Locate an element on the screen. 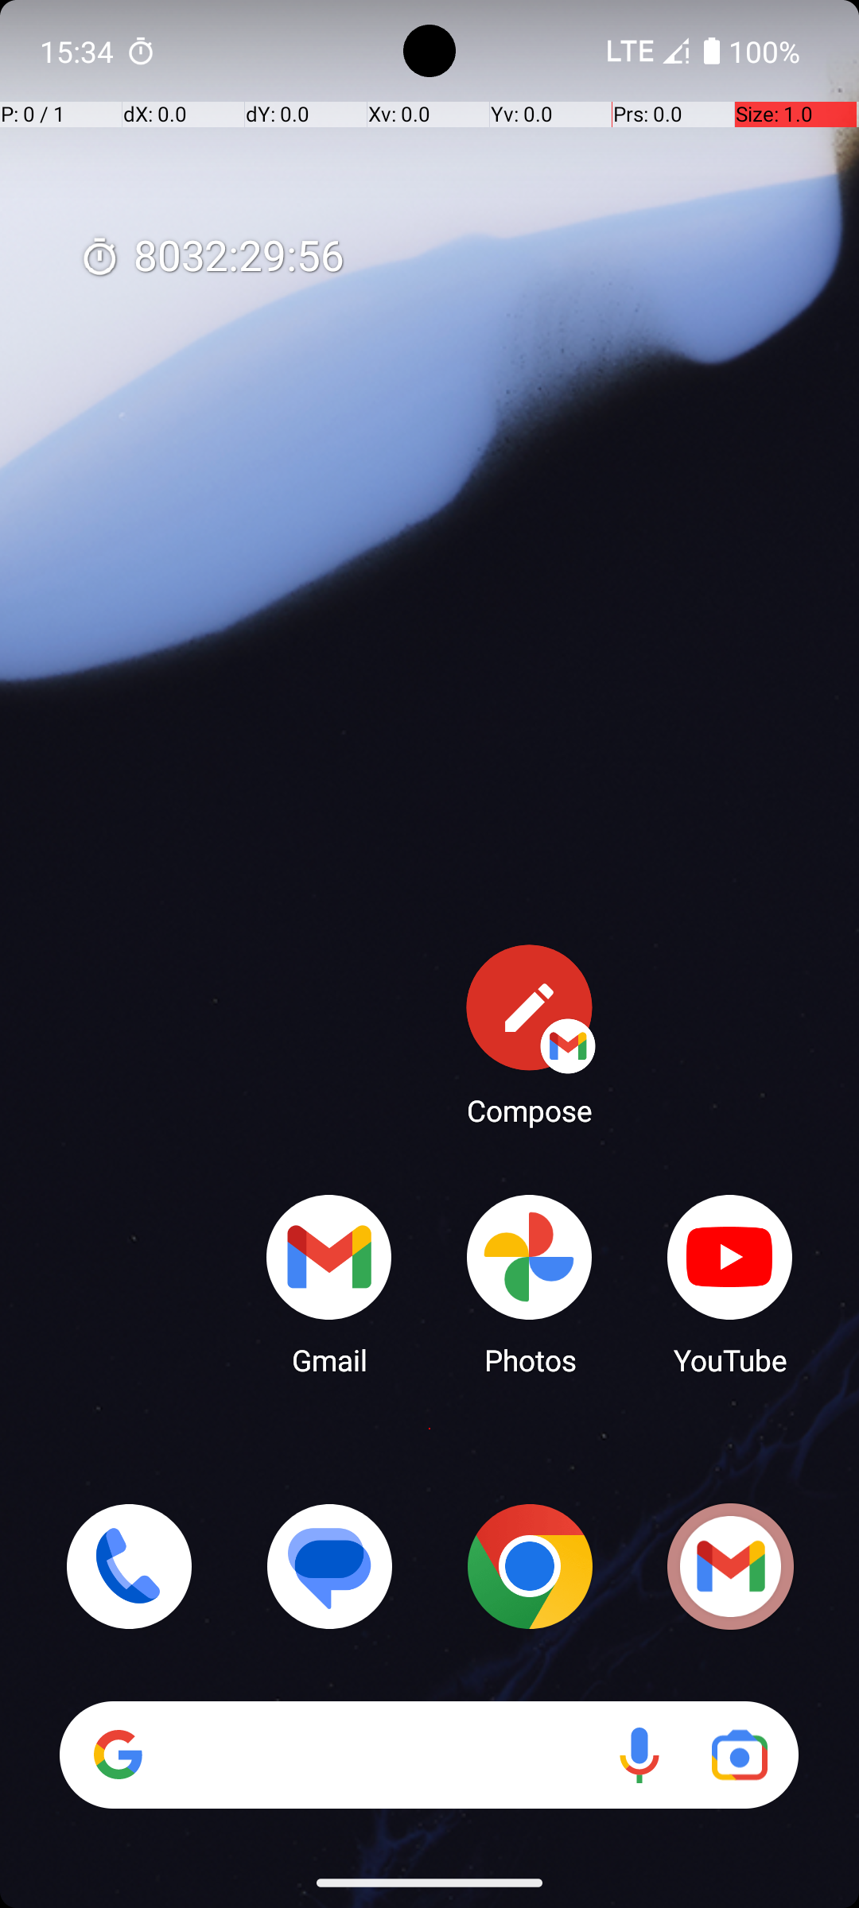  8032:29:56 is located at coordinates (212, 258).